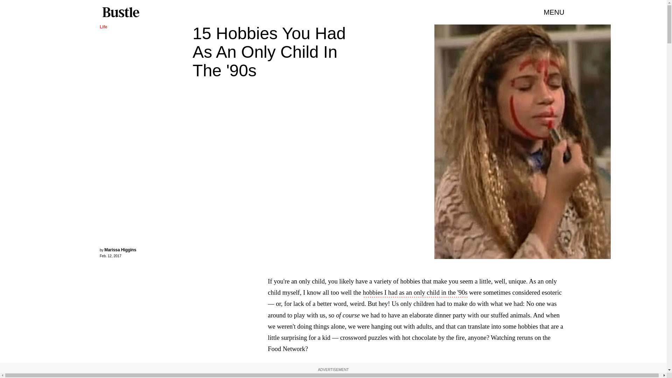 The height and width of the screenshot is (378, 672). Describe the element at coordinates (415, 293) in the screenshot. I see `hobbies I had as an only child in the '90s` at that location.